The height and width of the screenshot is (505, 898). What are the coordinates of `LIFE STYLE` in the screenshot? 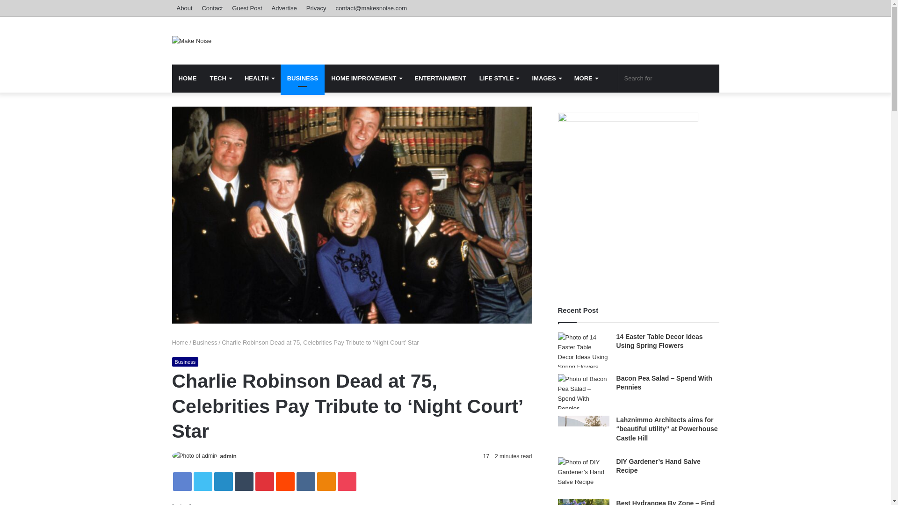 It's located at (499, 79).